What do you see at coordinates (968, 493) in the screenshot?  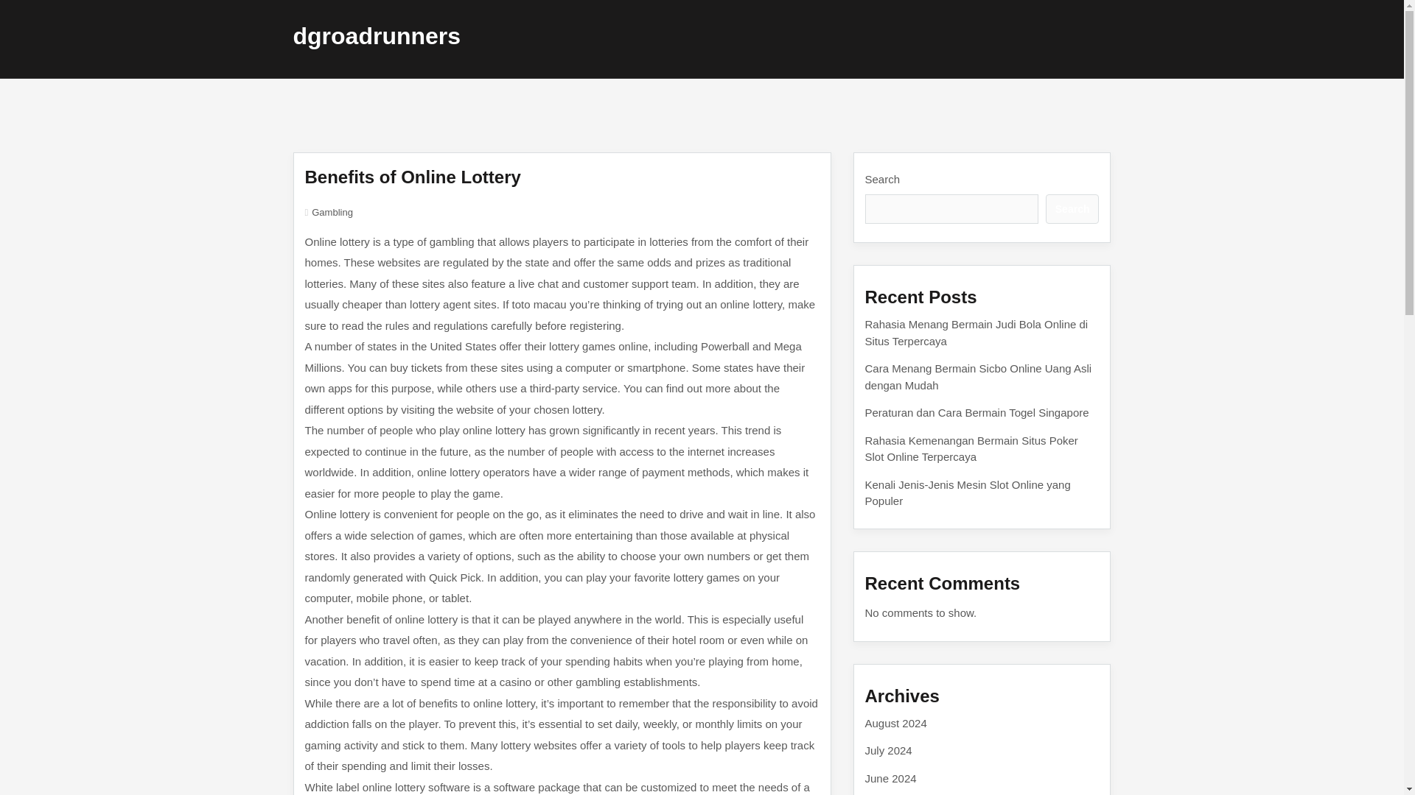 I see `Kenali Jenis-Jenis Mesin Slot Online yang Populer` at bounding box center [968, 493].